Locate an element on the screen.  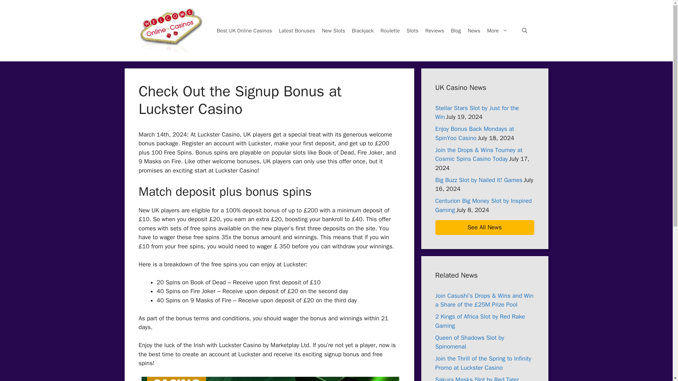
Enjoy Bonus Back Mondays at SpinYoo Casino is located at coordinates (475, 133).